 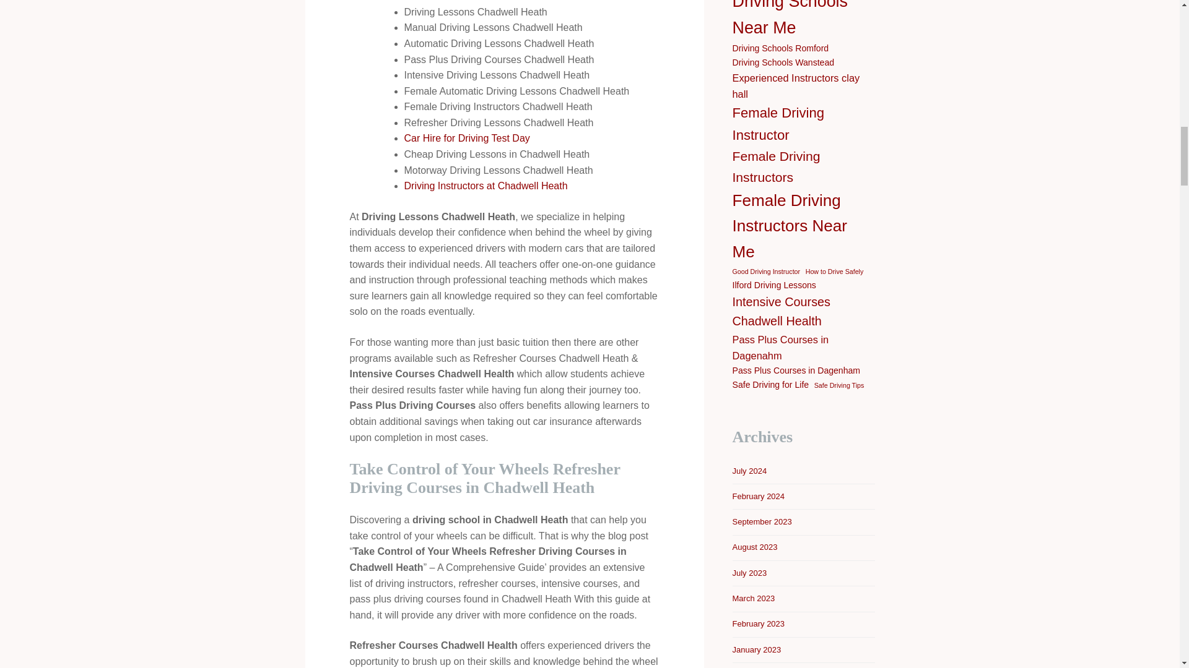 What do you see at coordinates (466, 138) in the screenshot?
I see `Car Hire for Driving Test Day` at bounding box center [466, 138].